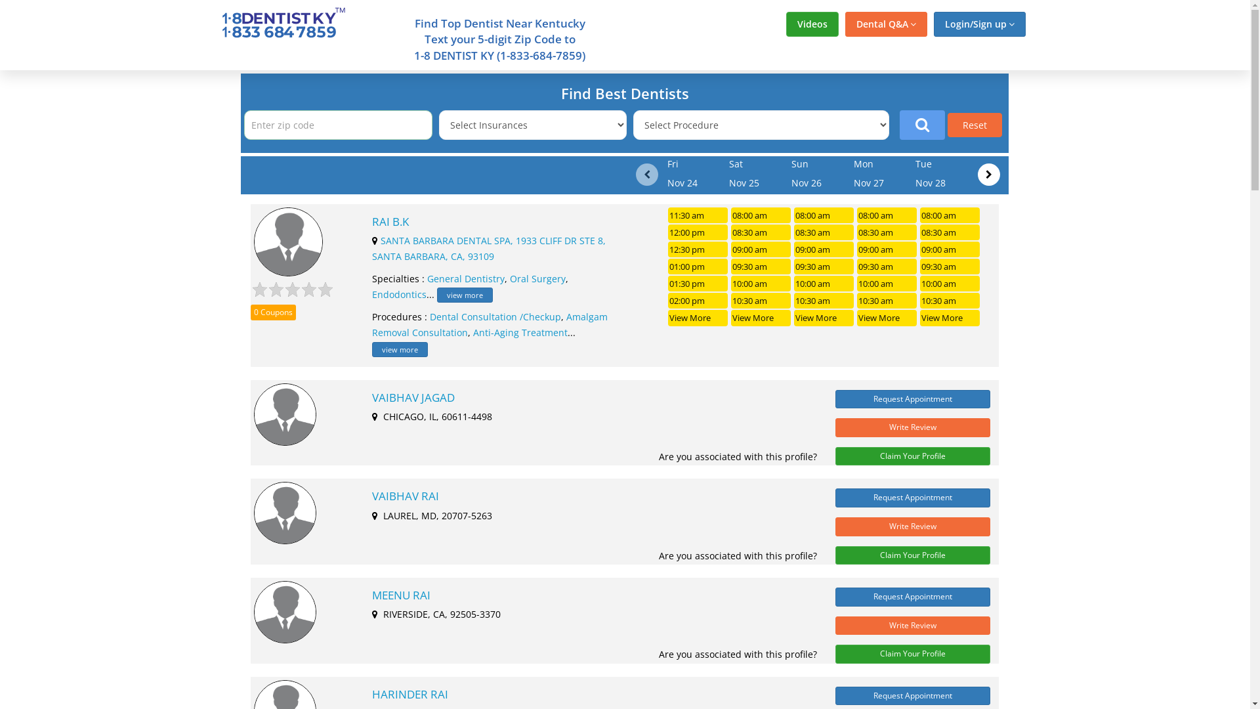 The image size is (1260, 709). I want to click on Videos, so click(812, 24).